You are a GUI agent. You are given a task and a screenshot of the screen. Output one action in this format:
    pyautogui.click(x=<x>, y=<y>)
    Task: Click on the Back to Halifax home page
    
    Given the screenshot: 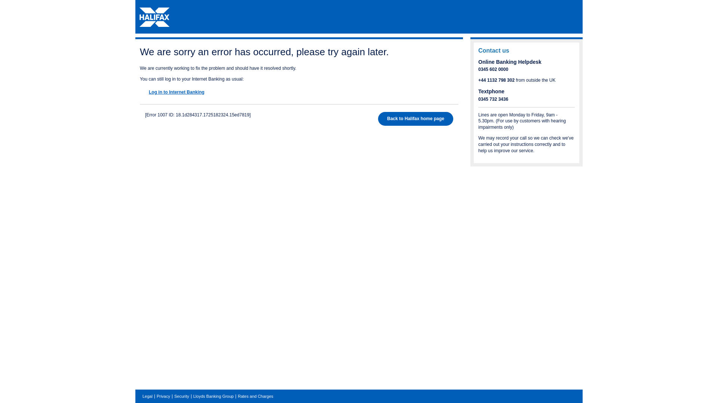 What is the action you would take?
    pyautogui.click(x=415, y=119)
    